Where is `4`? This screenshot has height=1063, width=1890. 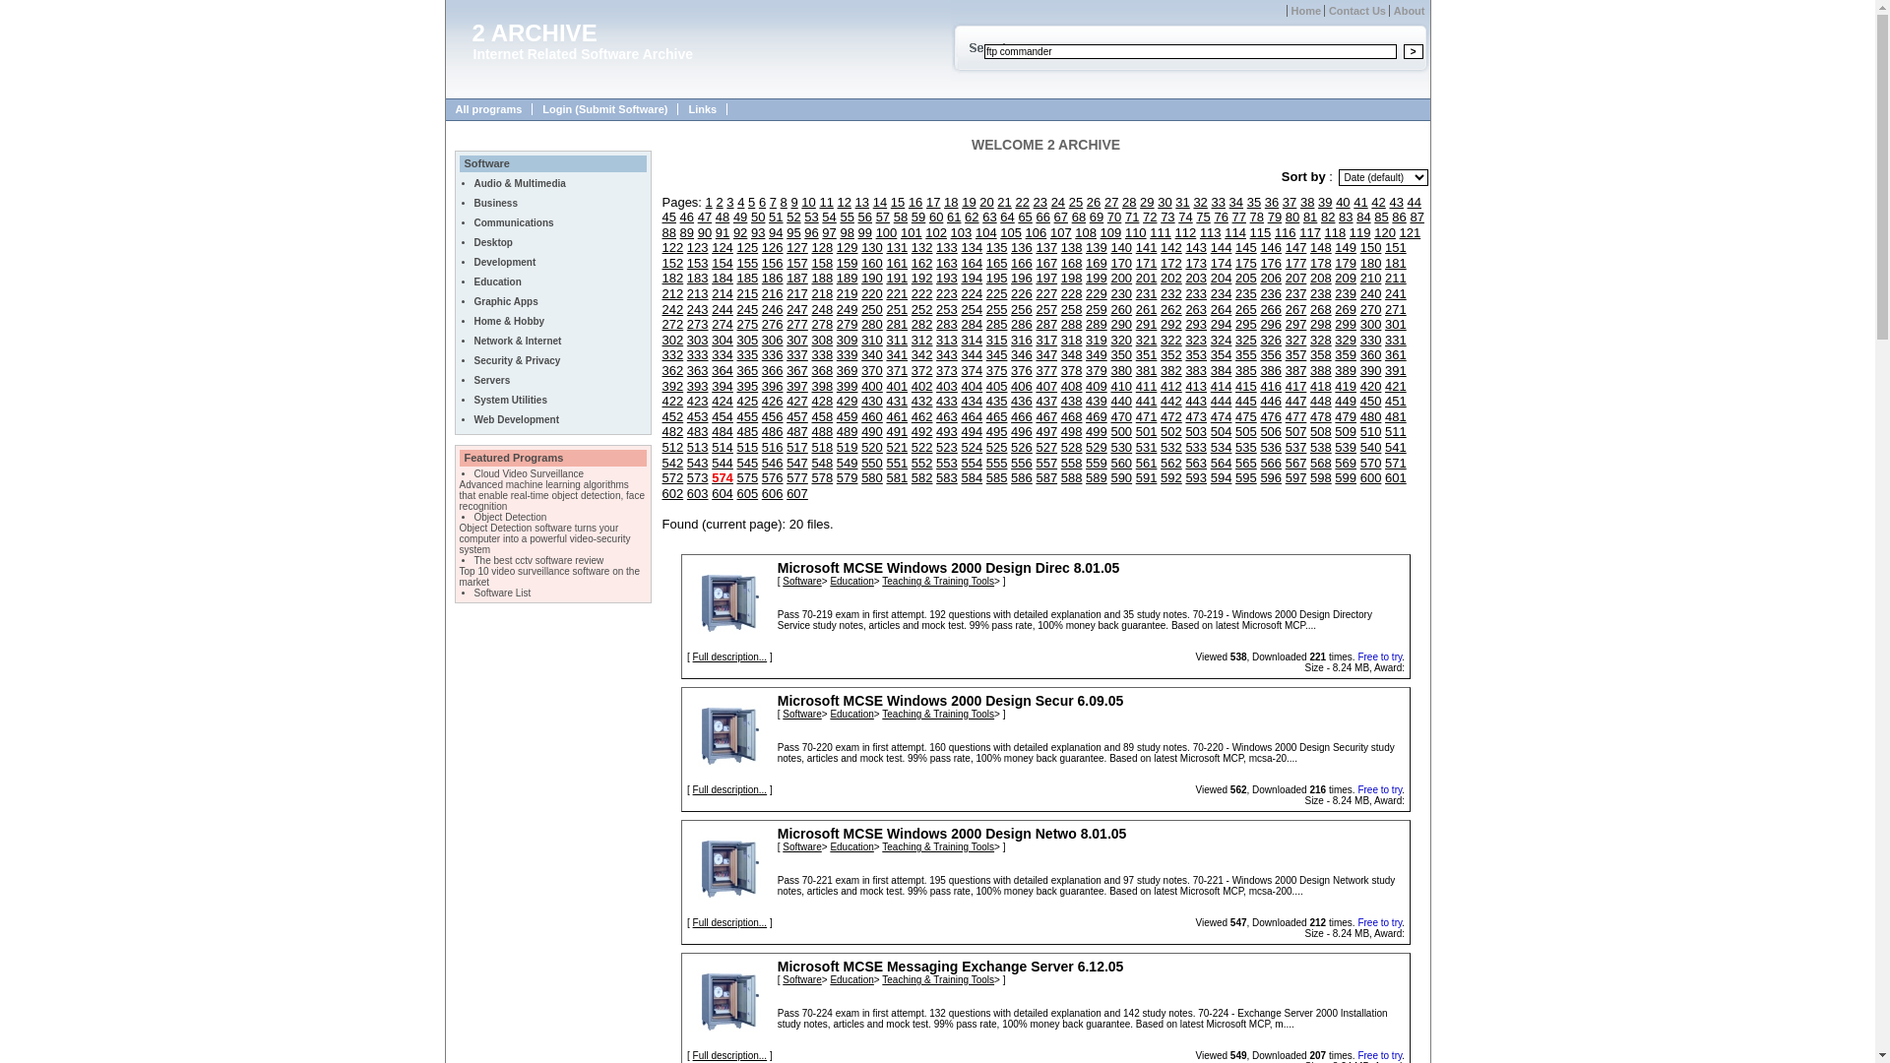
4 is located at coordinates (740, 203).